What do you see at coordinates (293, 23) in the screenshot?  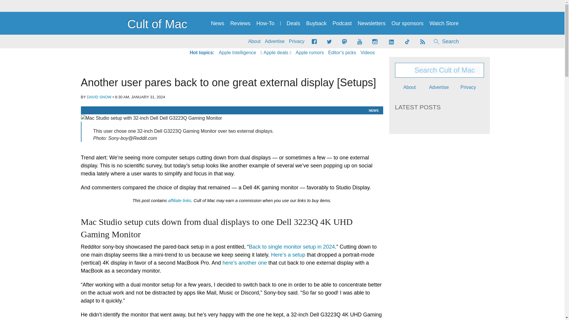 I see `Deals` at bounding box center [293, 23].